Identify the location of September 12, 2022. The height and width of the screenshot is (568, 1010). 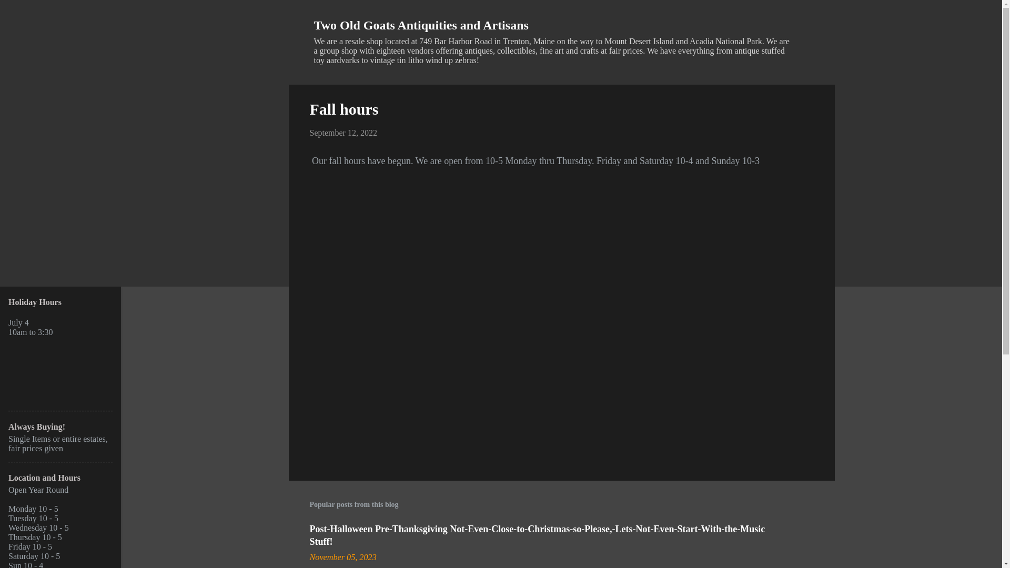
(343, 133).